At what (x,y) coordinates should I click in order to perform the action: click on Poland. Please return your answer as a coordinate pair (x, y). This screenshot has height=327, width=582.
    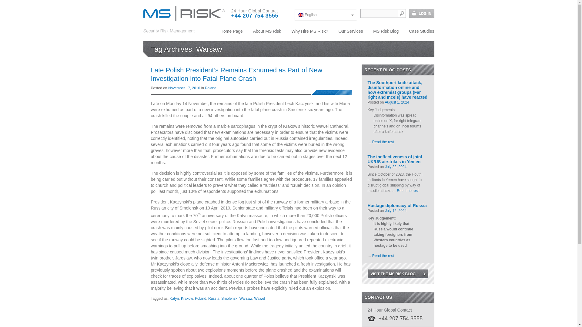
    Looking at the image, I should click on (210, 88).